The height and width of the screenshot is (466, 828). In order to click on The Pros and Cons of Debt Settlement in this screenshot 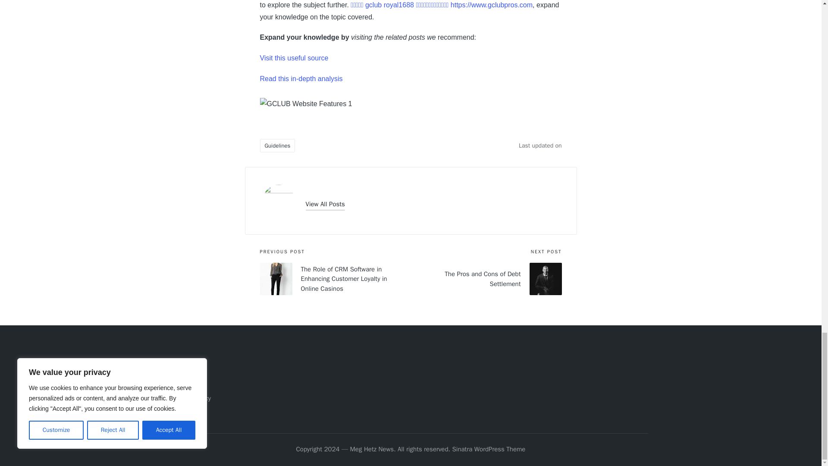, I will do `click(486, 279)`.